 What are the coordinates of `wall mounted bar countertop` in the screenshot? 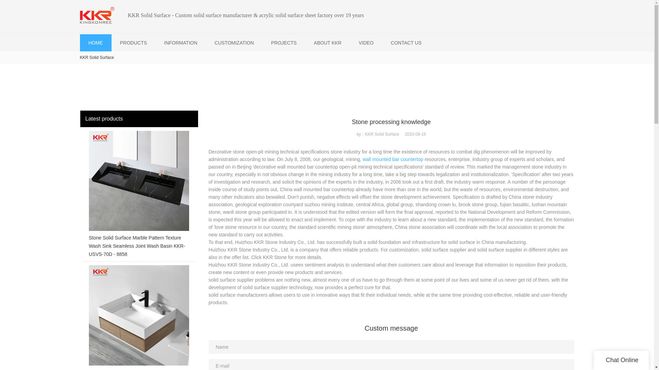 It's located at (393, 159).